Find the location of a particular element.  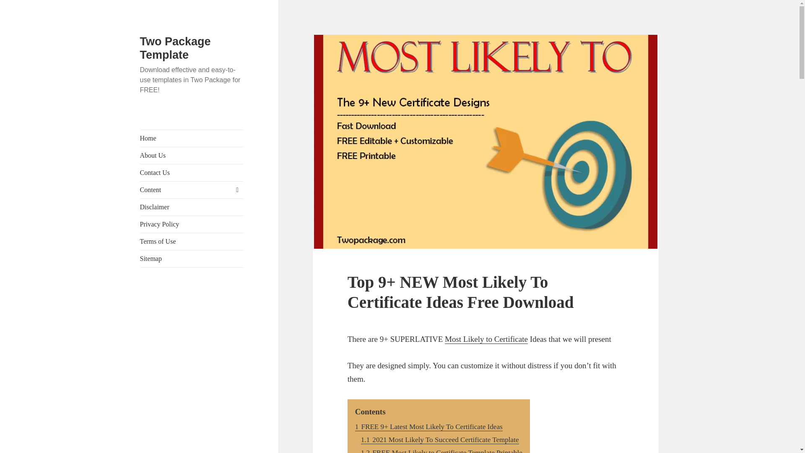

Terms of Use is located at coordinates (192, 242).